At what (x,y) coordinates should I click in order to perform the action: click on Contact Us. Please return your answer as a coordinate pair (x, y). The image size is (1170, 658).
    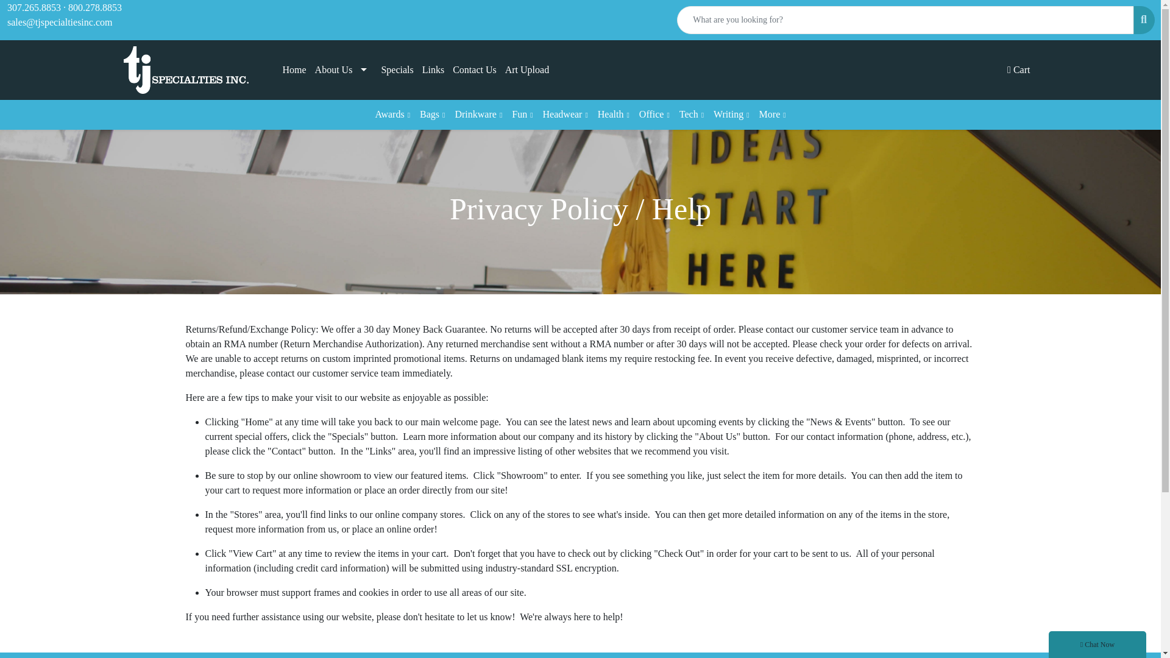
    Looking at the image, I should click on (474, 69).